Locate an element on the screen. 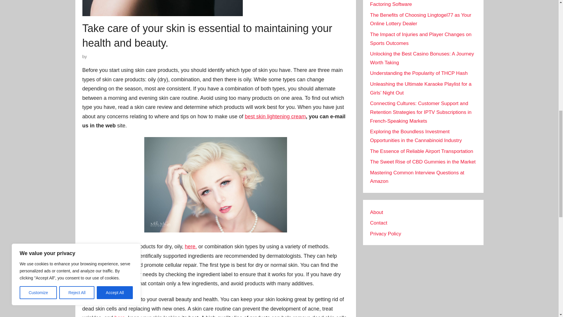  here. is located at coordinates (191, 247).